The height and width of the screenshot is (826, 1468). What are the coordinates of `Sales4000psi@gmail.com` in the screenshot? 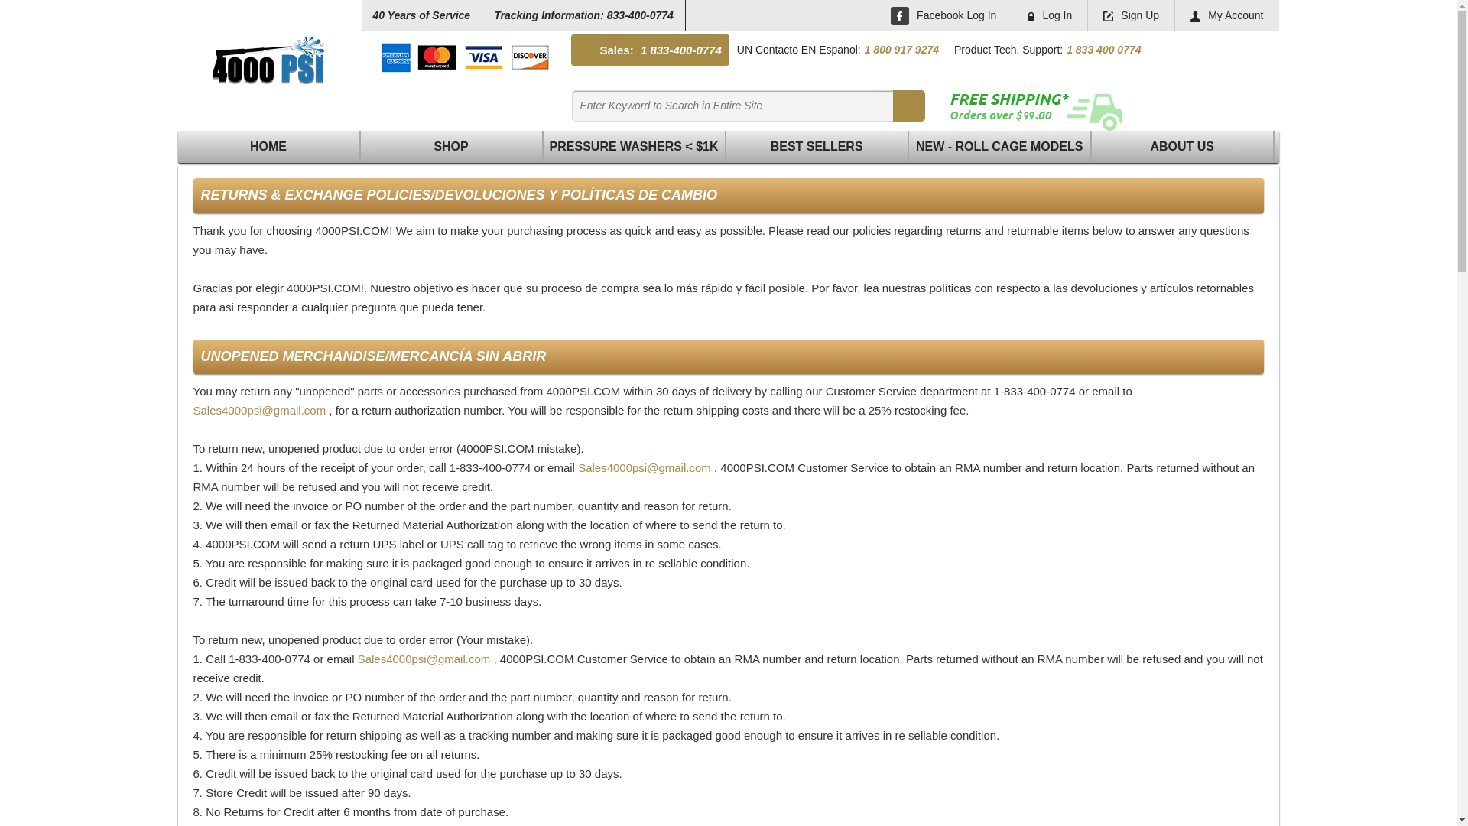 It's located at (424, 659).